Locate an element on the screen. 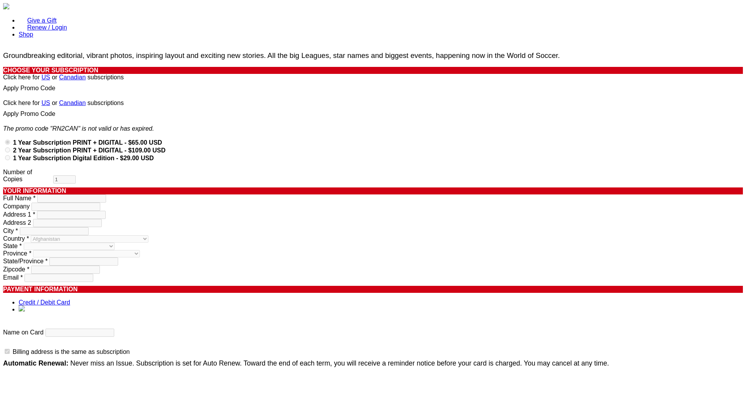  2768 is located at coordinates (8, 150).